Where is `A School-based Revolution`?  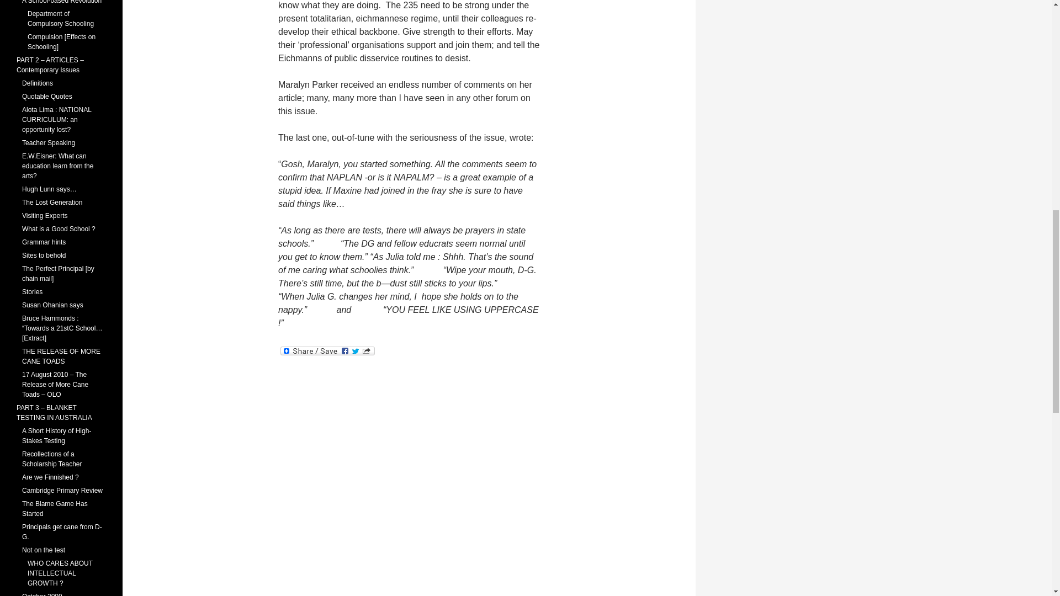 A School-based Revolution is located at coordinates (62, 2).